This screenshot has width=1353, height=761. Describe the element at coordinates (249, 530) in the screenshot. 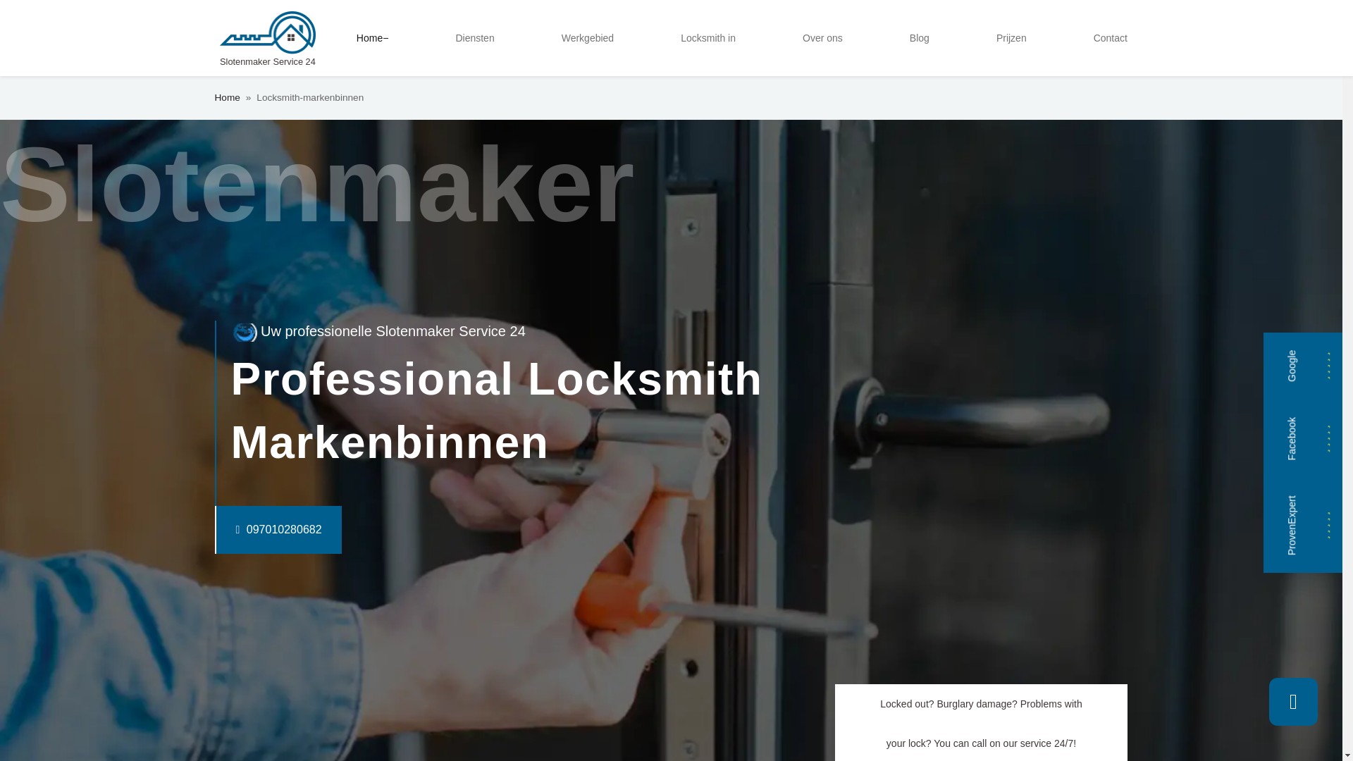

I see `097010280682` at that location.